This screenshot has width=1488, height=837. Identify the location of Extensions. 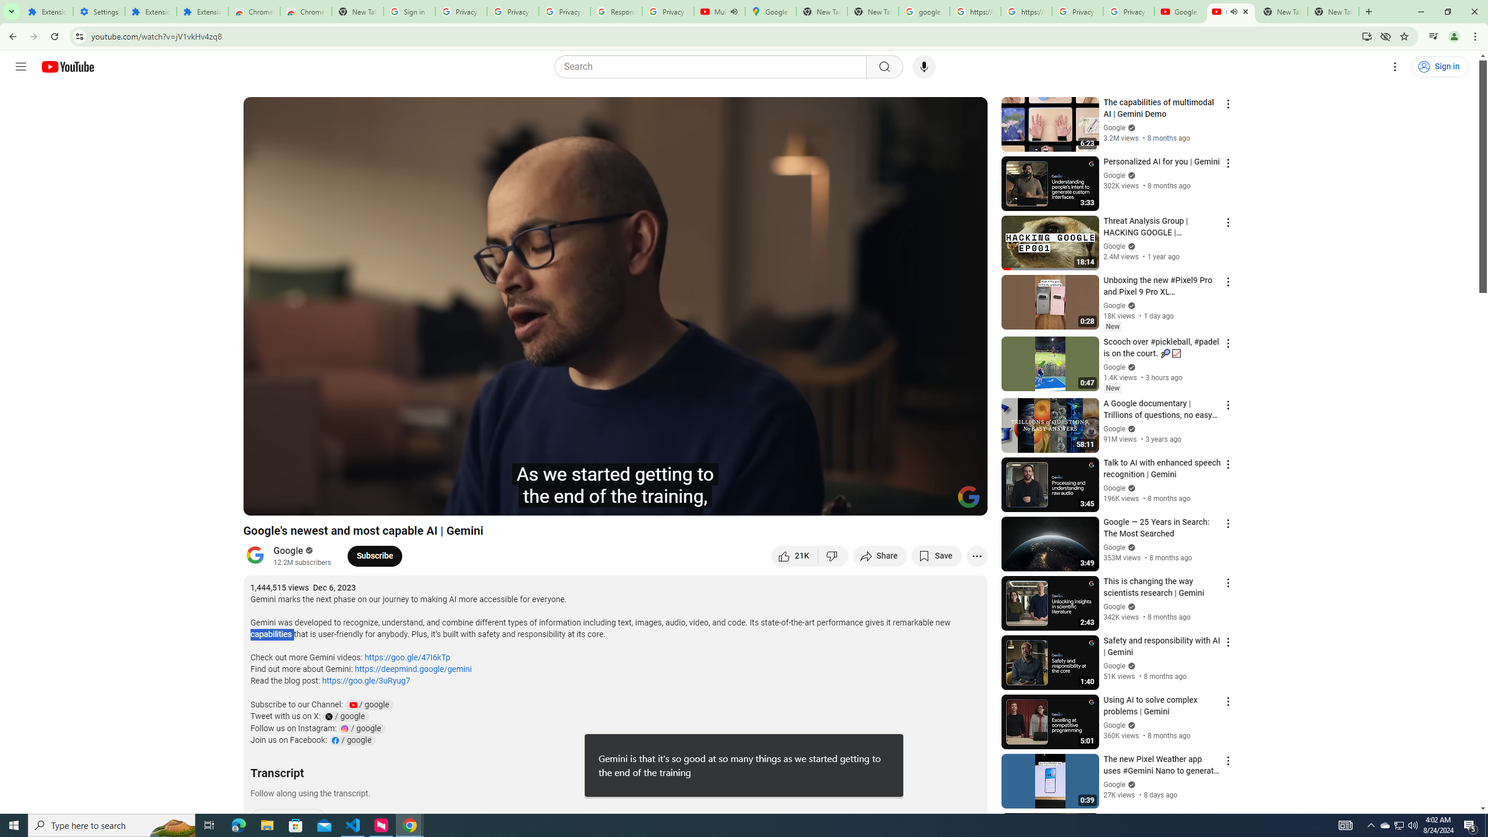
(202, 12).